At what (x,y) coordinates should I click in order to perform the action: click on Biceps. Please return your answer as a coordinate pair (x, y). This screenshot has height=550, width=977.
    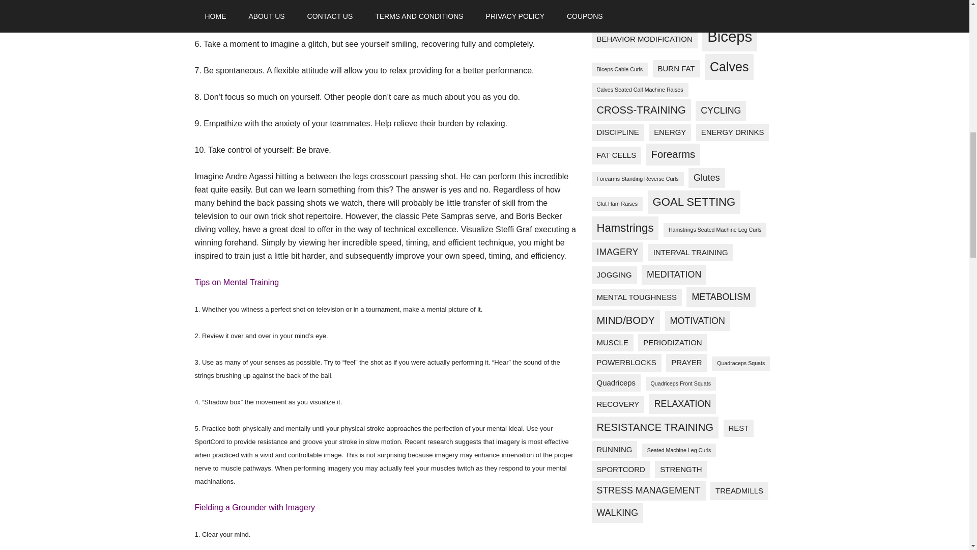
    Looking at the image, I should click on (730, 37).